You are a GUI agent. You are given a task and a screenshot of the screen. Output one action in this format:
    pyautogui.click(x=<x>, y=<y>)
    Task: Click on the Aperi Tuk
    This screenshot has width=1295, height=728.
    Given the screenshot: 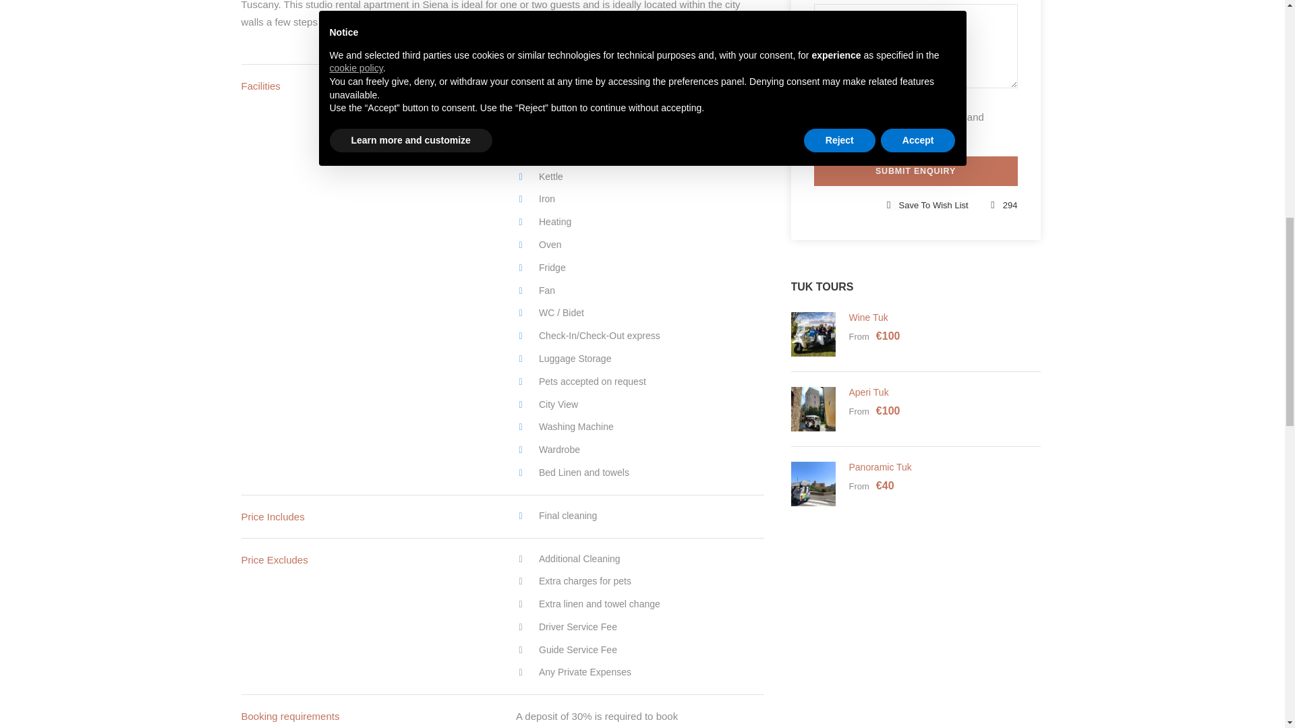 What is the action you would take?
    pyautogui.click(x=868, y=392)
    